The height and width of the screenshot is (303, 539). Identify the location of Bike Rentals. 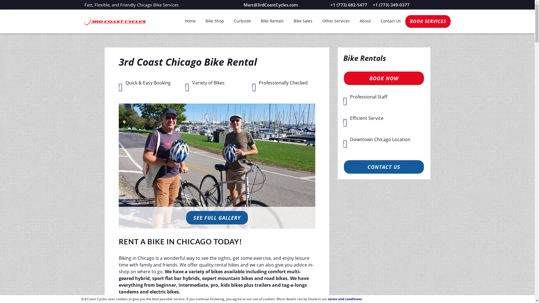
(272, 21).